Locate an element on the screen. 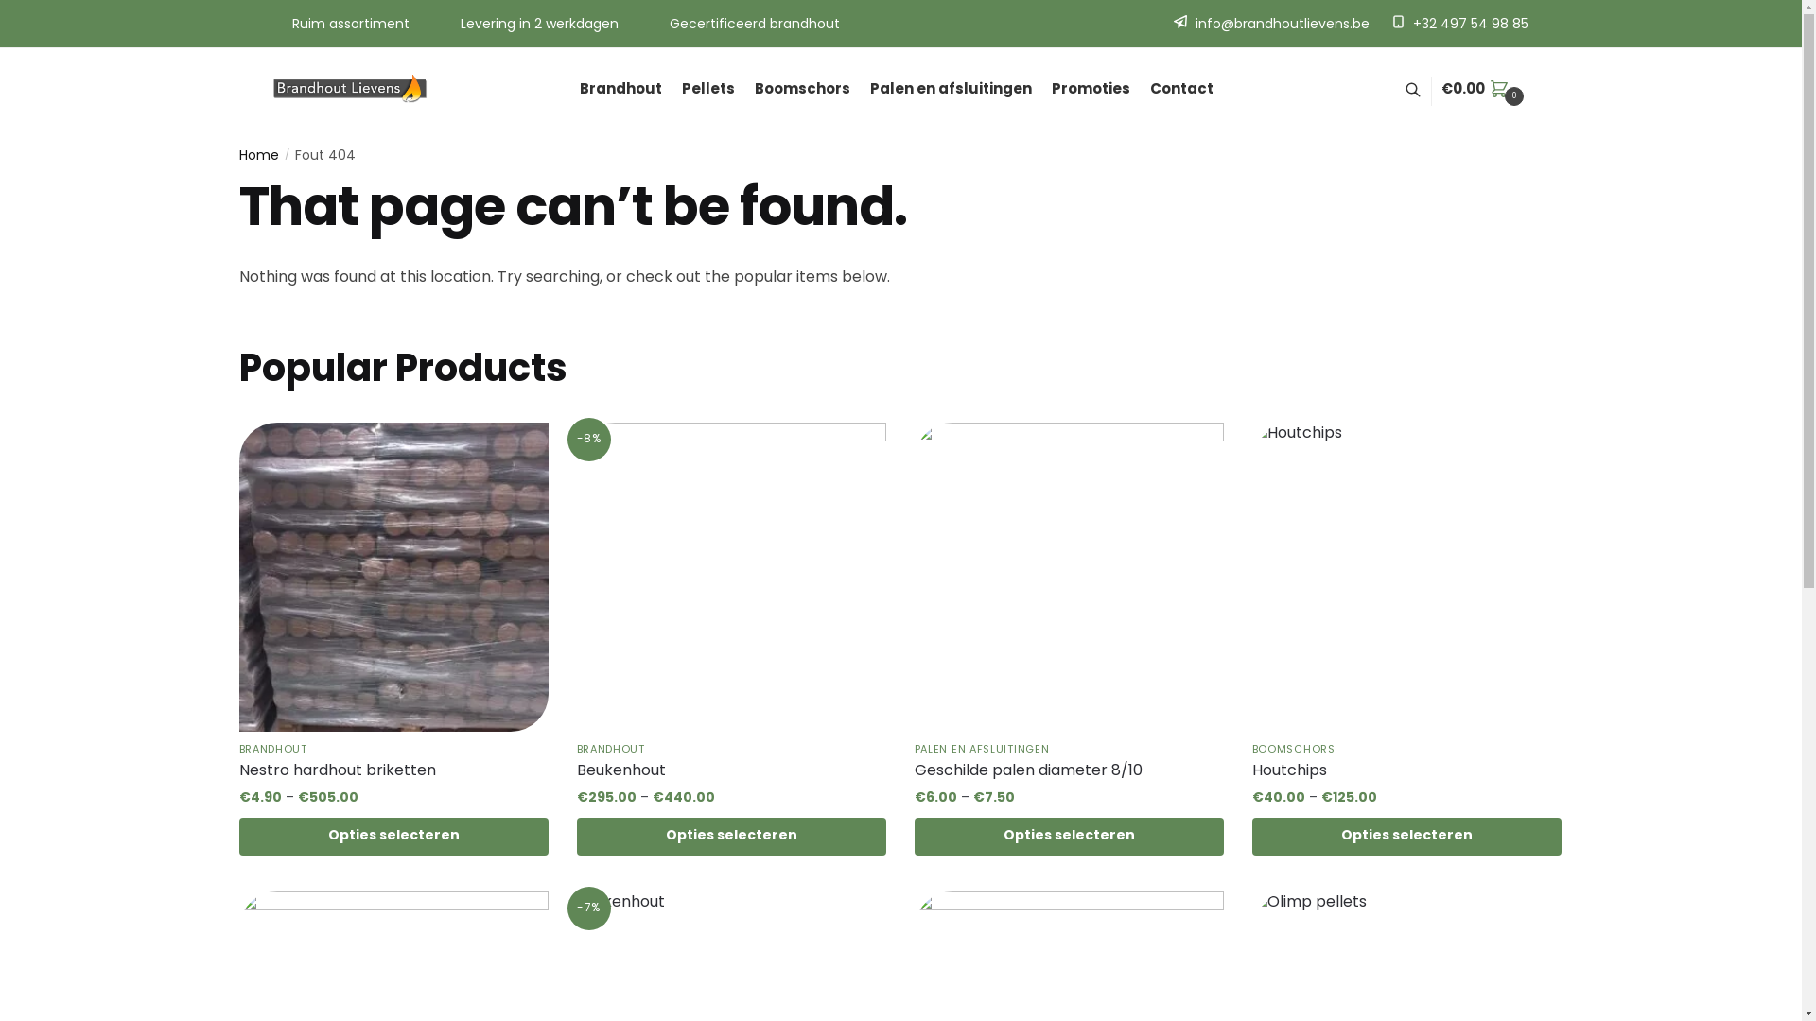 Image resolution: width=1816 pixels, height=1021 pixels. info@brandhoutlievens.be is located at coordinates (1271, 25).